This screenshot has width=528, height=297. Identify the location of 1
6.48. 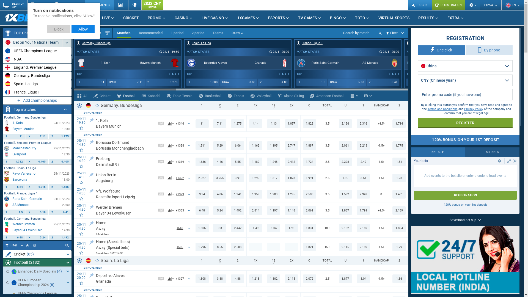
(14, 238).